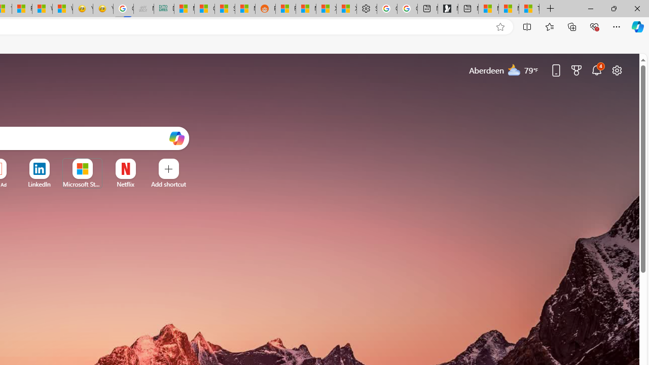 The height and width of the screenshot is (365, 649). What do you see at coordinates (617, 70) in the screenshot?
I see `Page settings` at bounding box center [617, 70].